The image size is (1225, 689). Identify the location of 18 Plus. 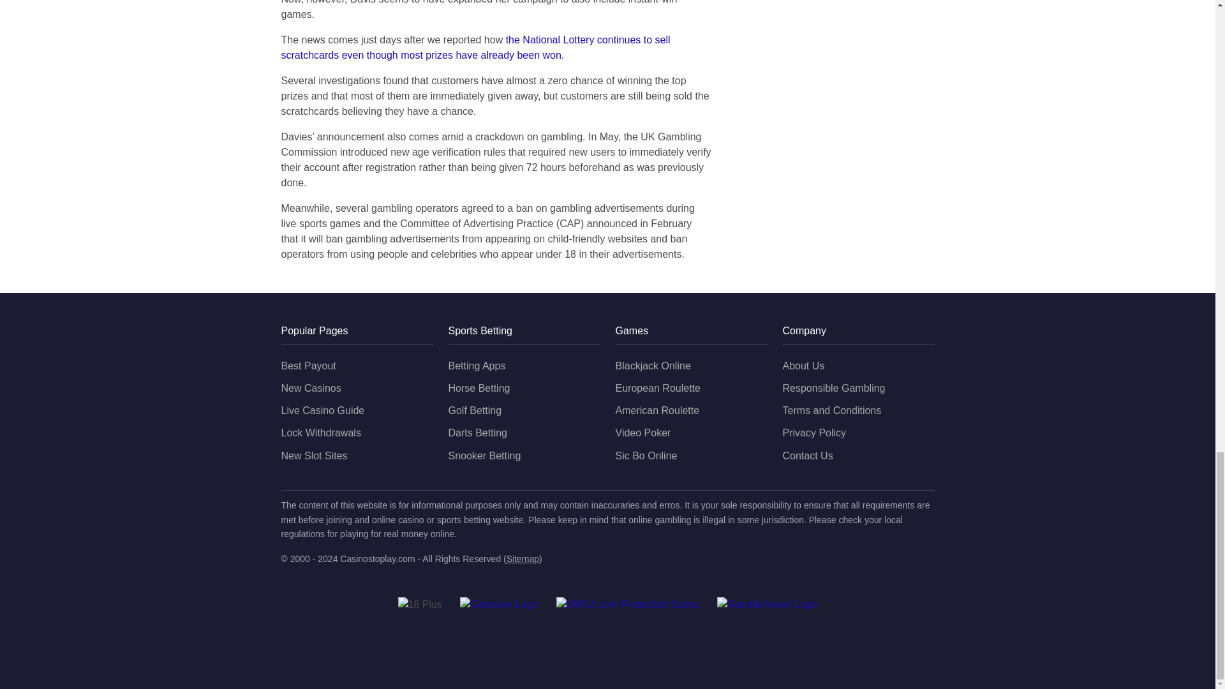
(420, 605).